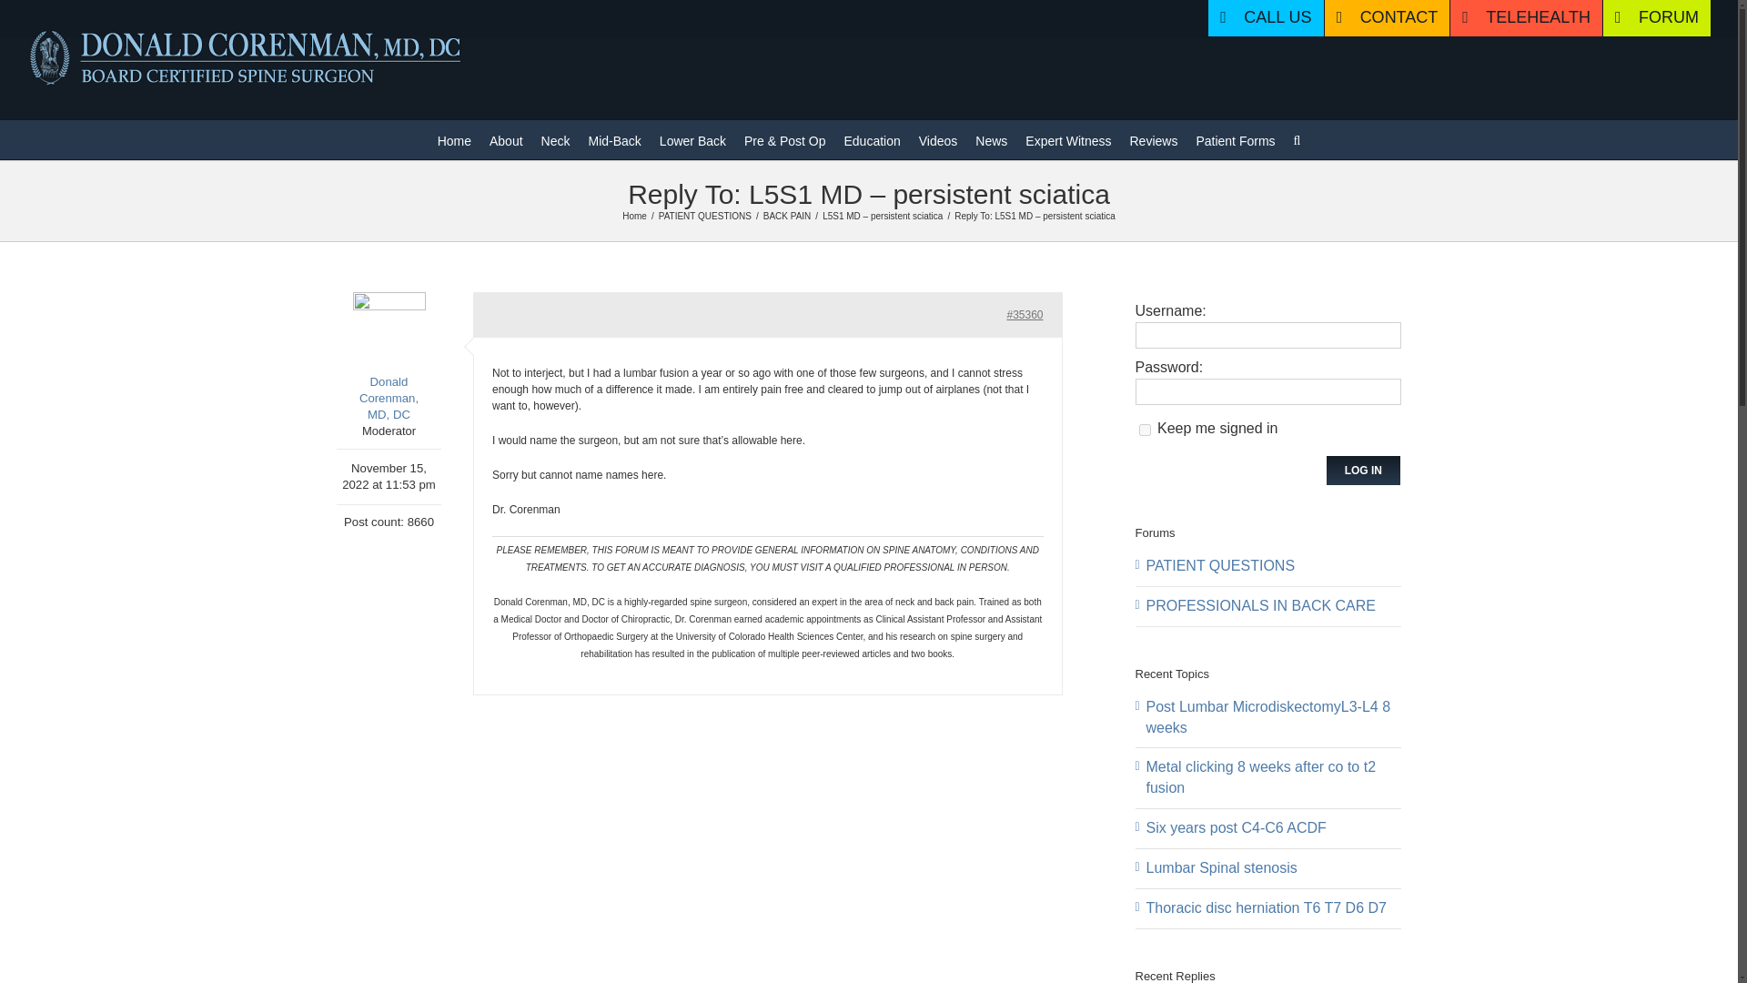  What do you see at coordinates (872, 138) in the screenshot?
I see `Education` at bounding box center [872, 138].